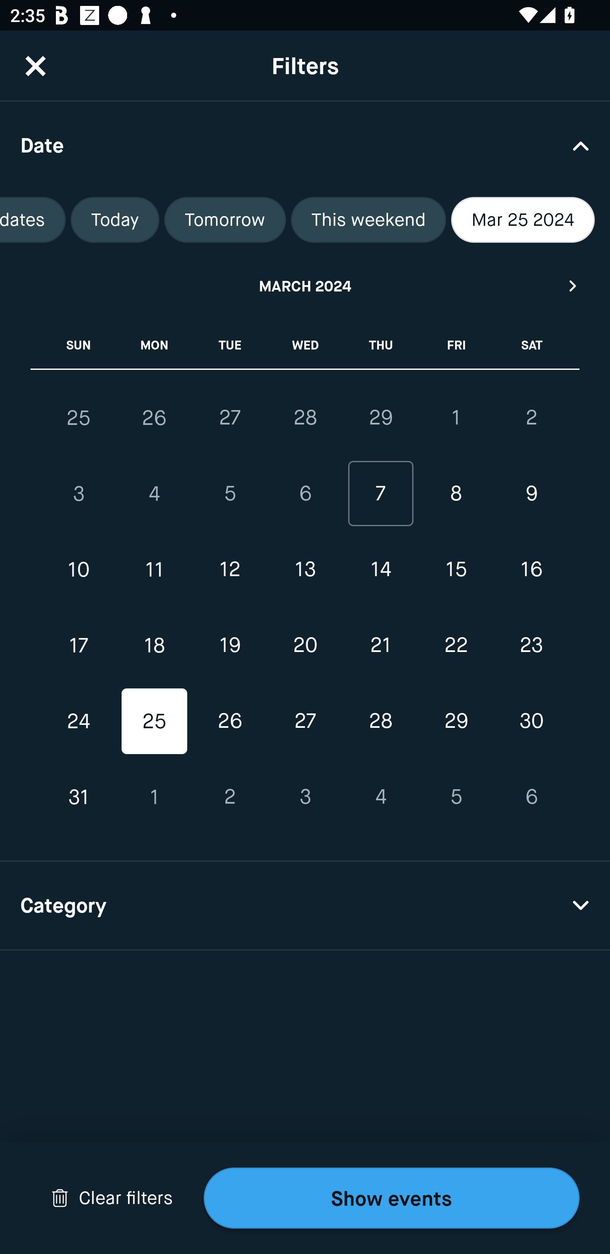 This screenshot has height=1254, width=610. I want to click on 16, so click(531, 569).